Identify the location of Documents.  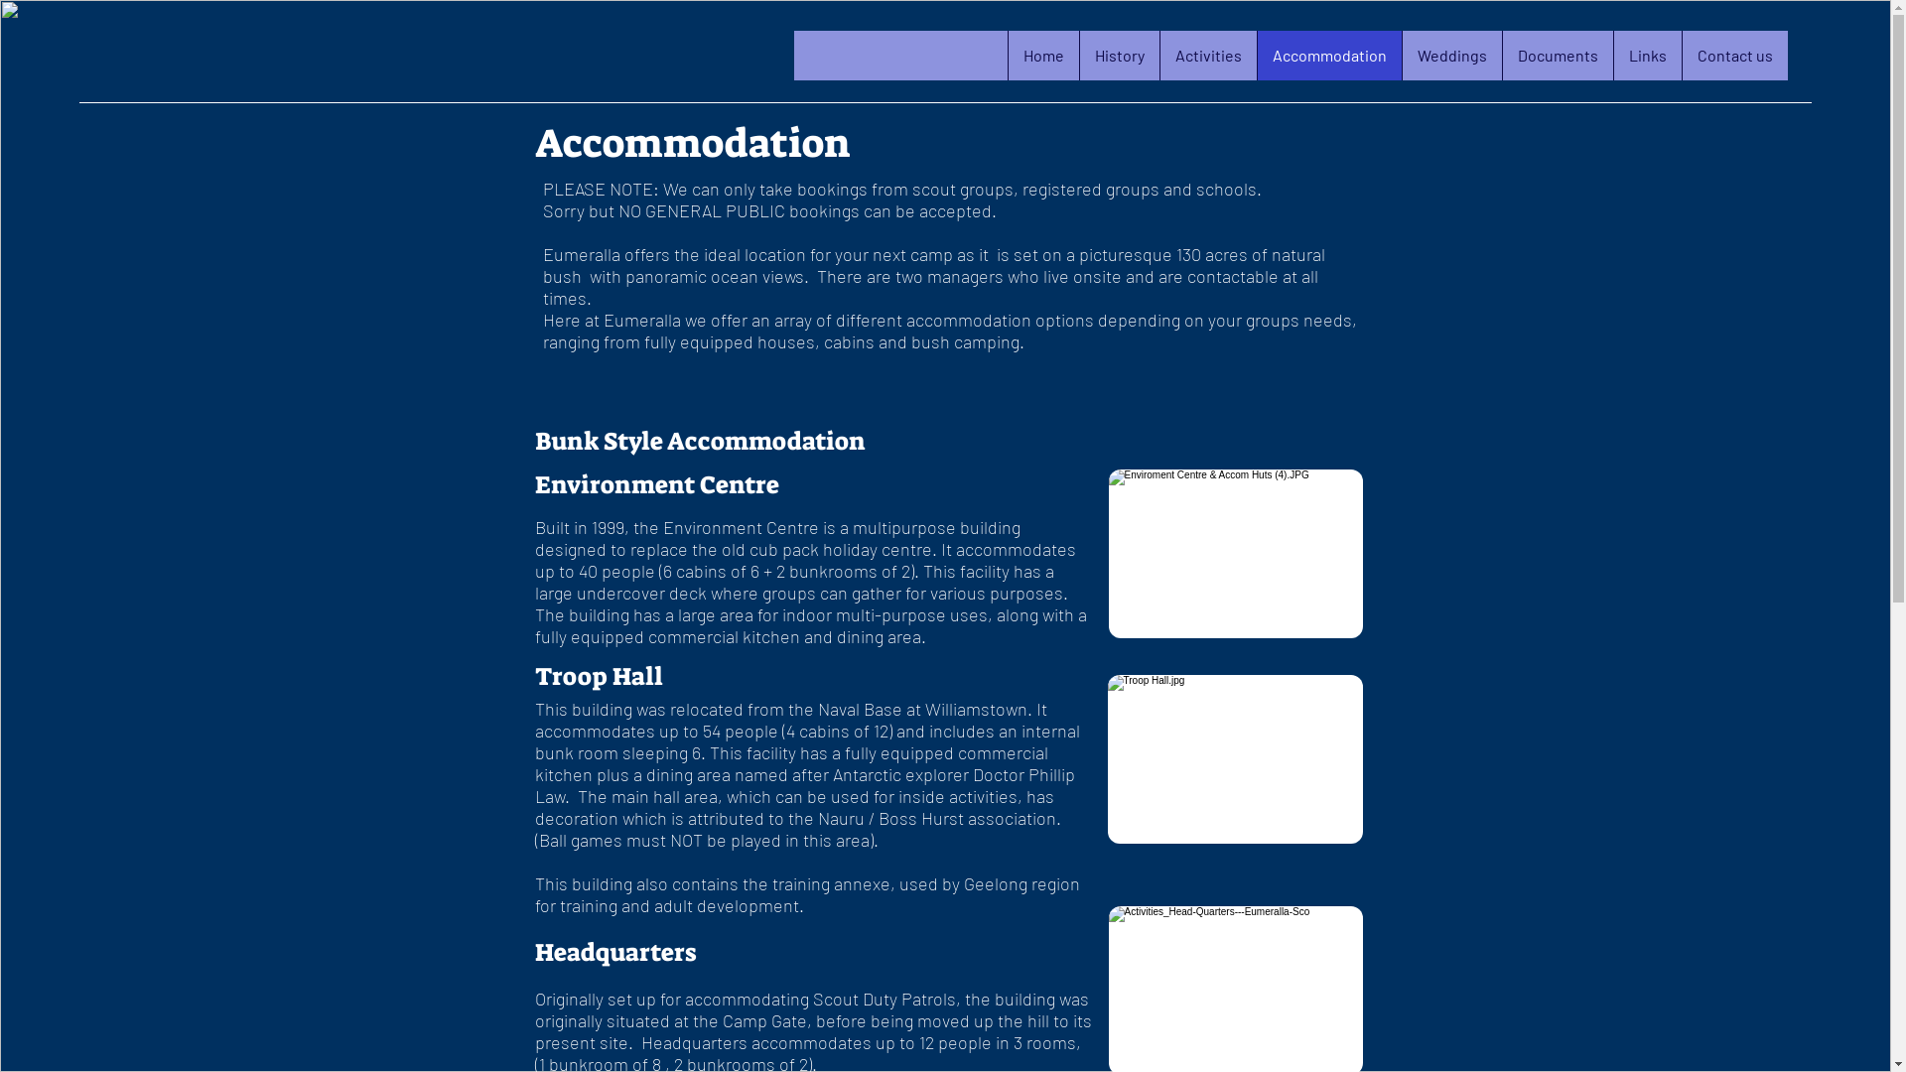
(1558, 56).